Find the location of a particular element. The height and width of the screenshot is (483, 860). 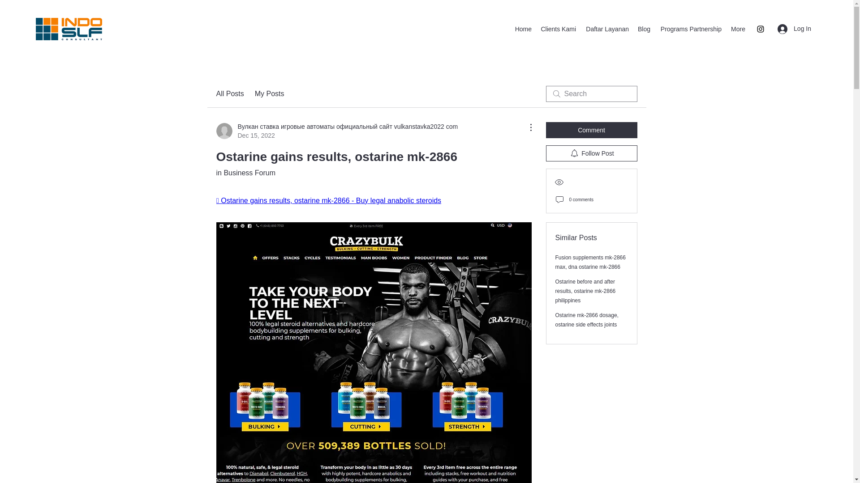

Clients Kami is located at coordinates (558, 29).